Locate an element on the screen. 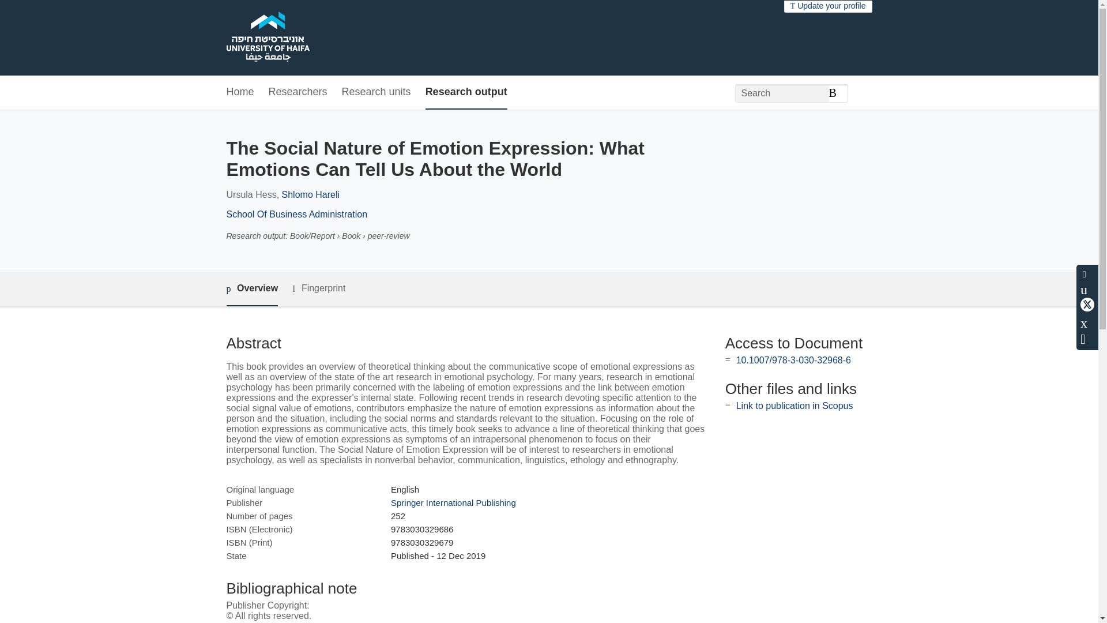 The image size is (1107, 623). Home is located at coordinates (239, 92).